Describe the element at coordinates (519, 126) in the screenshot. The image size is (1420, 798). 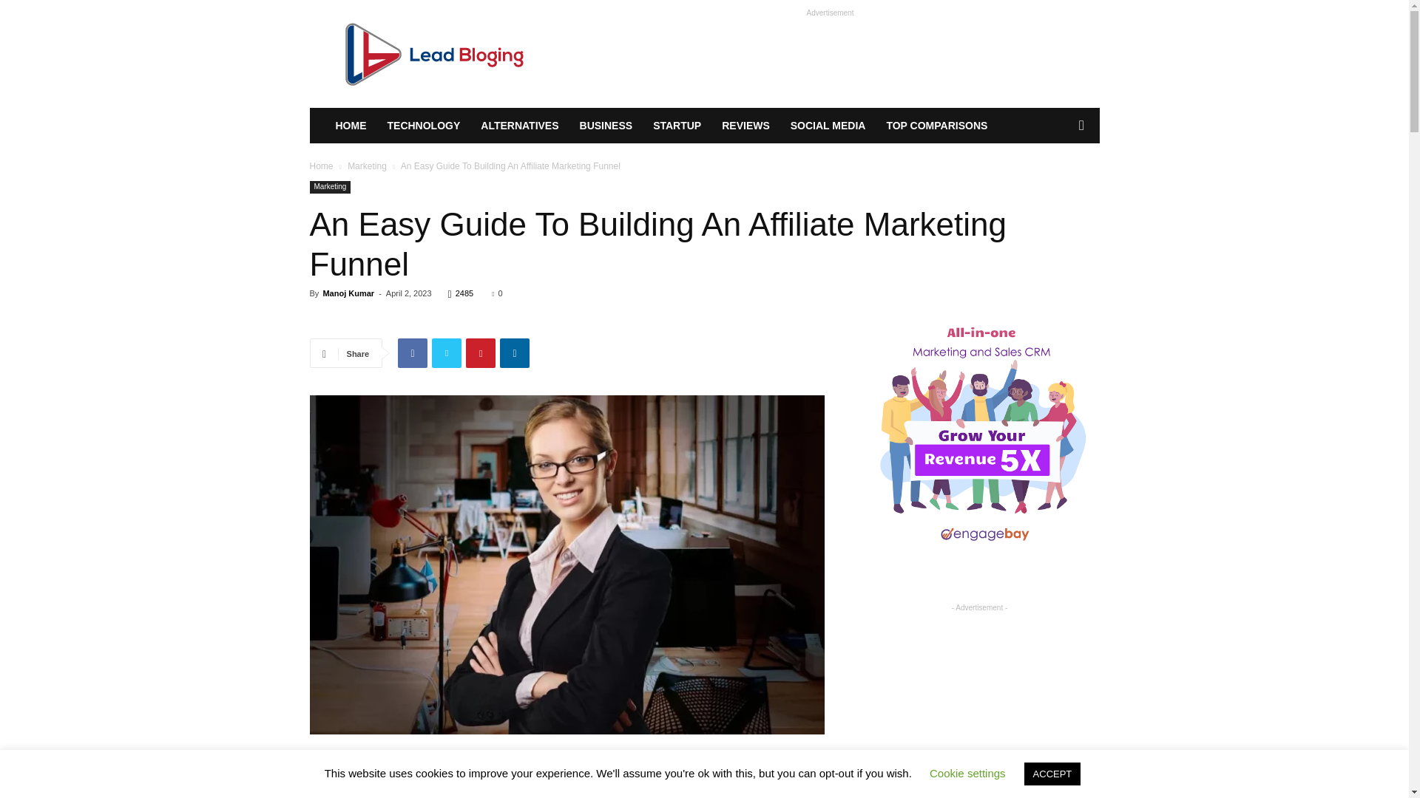
I see `ALTERNATIVES` at that location.